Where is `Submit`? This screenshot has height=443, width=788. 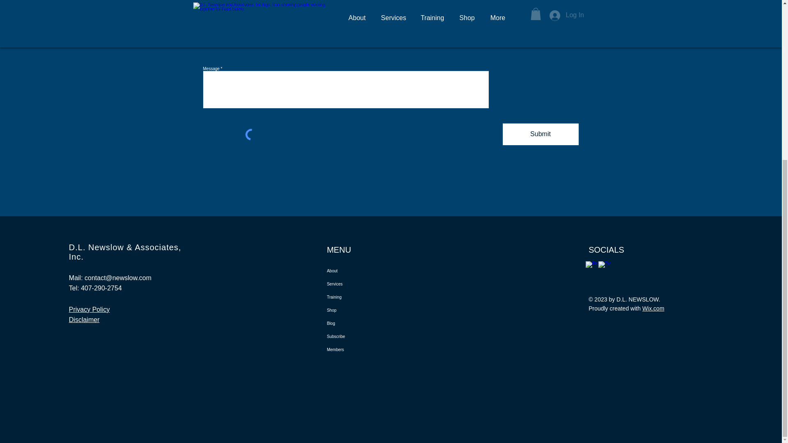 Submit is located at coordinates (540, 135).